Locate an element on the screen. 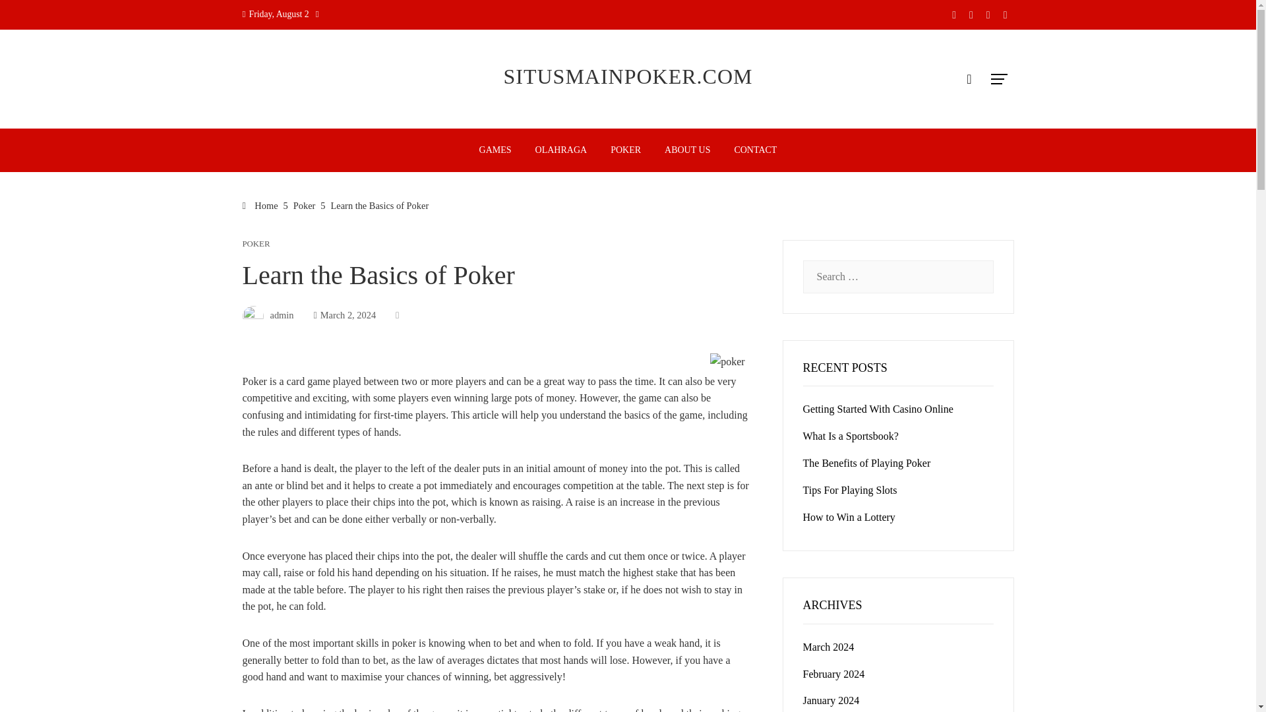 The height and width of the screenshot is (712, 1266). SITUSMAINPOKER.COM is located at coordinates (627, 76).